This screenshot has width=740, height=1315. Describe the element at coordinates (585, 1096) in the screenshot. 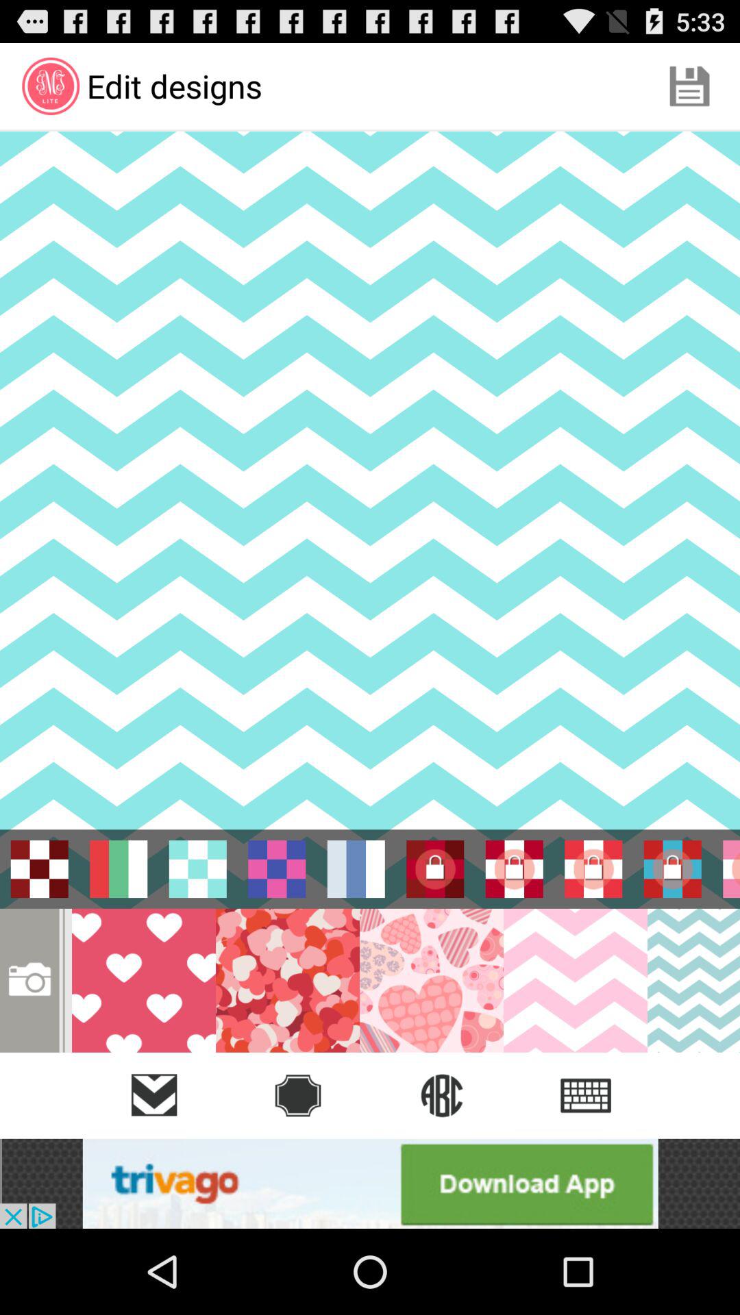

I see `select the keyboard button` at that location.